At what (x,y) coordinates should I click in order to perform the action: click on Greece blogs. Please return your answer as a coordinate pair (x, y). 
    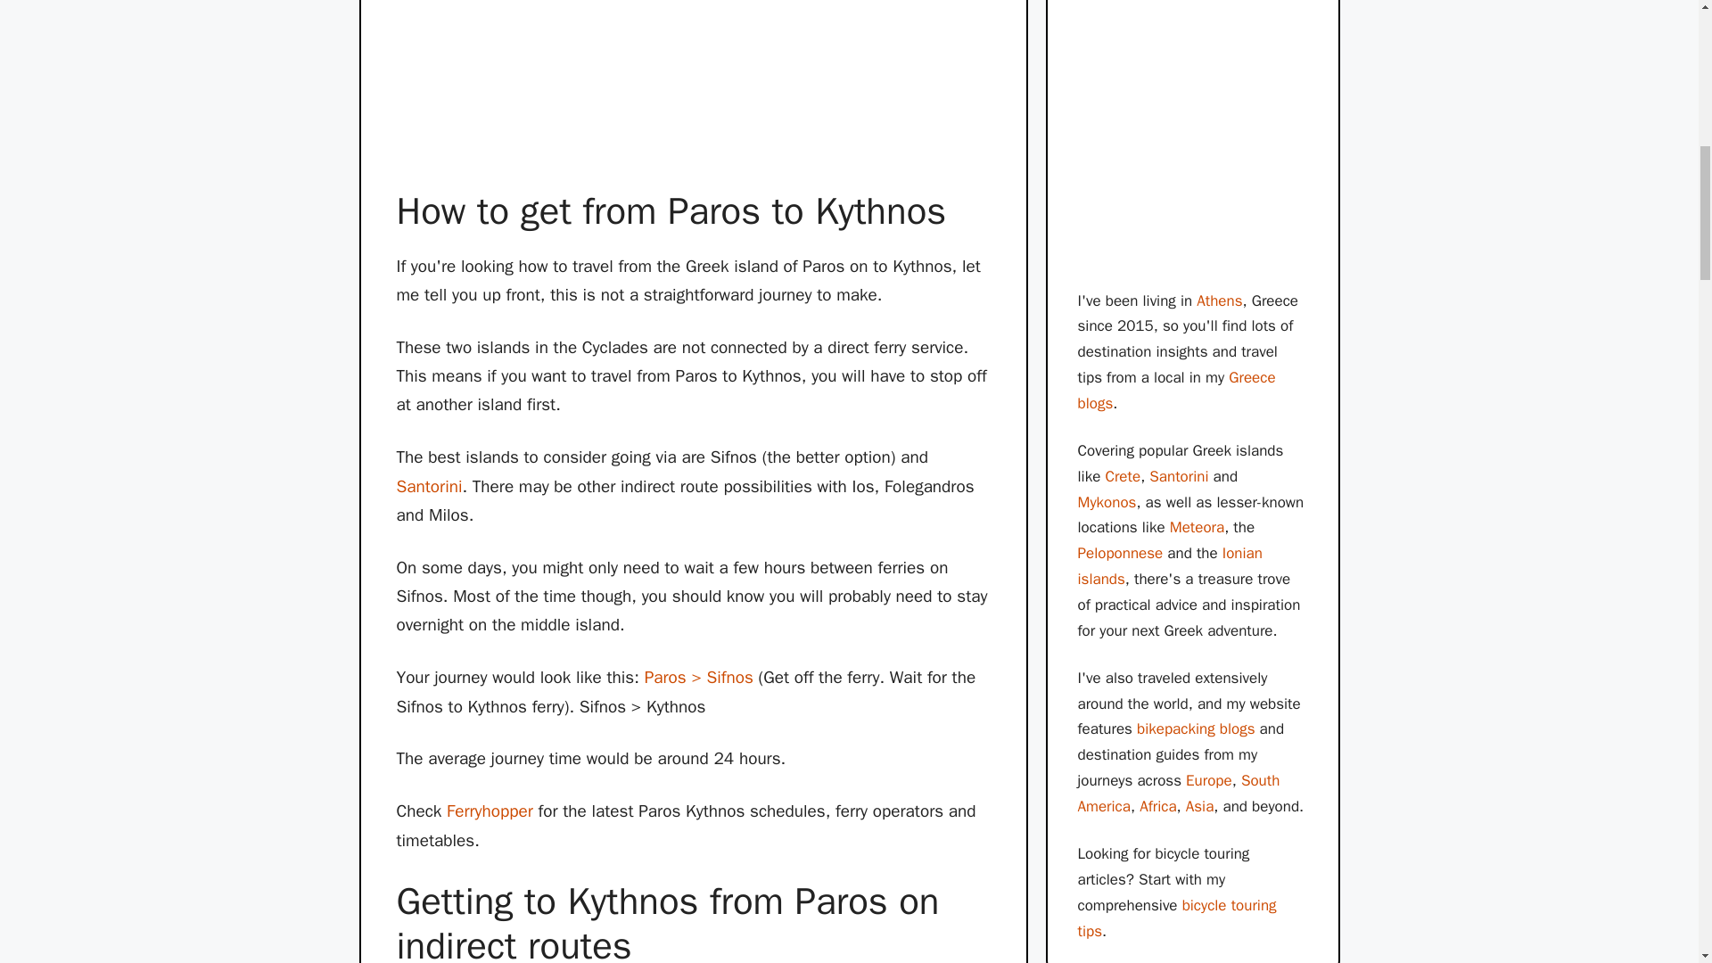
    Looking at the image, I should click on (1175, 391).